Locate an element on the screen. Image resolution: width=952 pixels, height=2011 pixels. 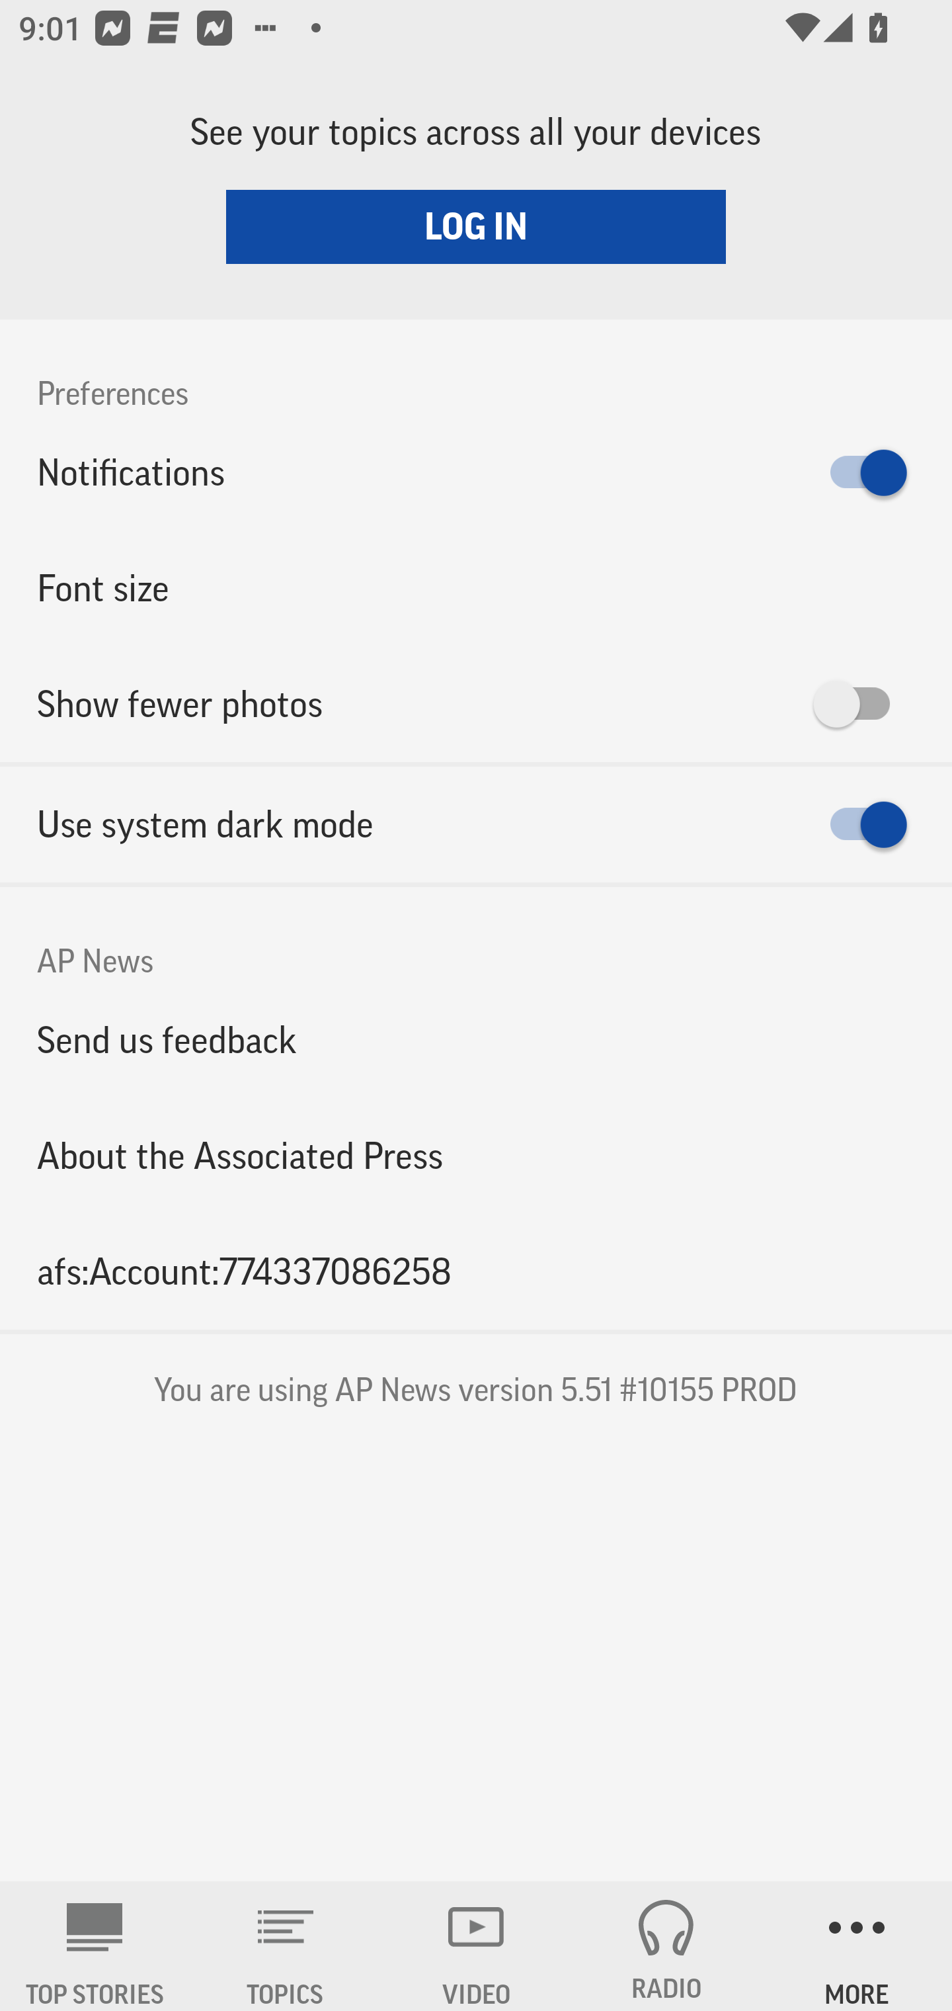
LOG IN is located at coordinates (476, 226).